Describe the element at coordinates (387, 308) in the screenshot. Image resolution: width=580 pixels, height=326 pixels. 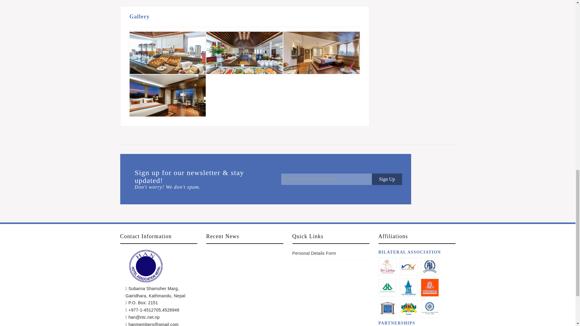
I see `Hotel Association of India` at that location.